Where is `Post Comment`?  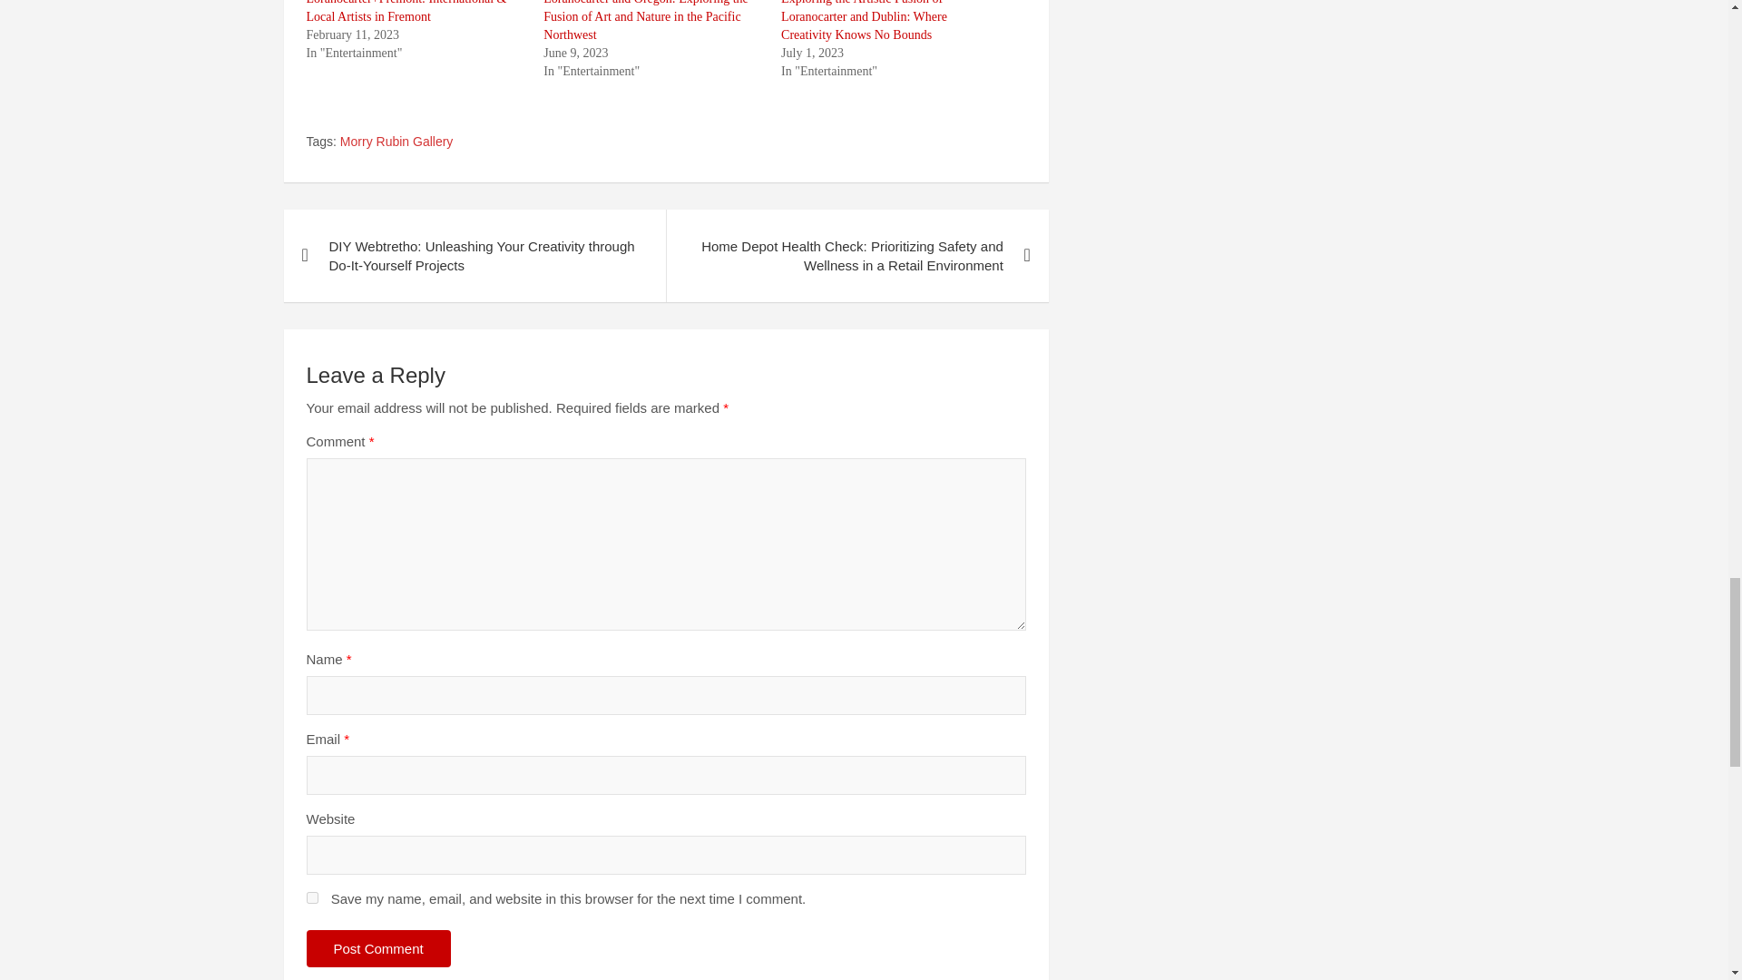 Post Comment is located at coordinates (378, 947).